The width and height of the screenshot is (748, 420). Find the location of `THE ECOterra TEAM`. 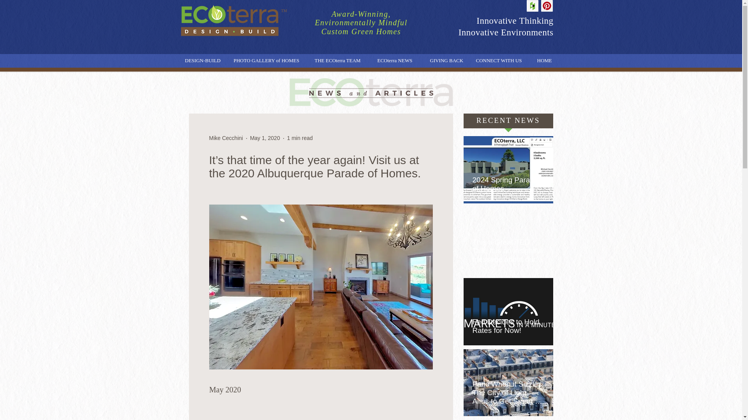

THE ECOterra TEAM is located at coordinates (342, 63).